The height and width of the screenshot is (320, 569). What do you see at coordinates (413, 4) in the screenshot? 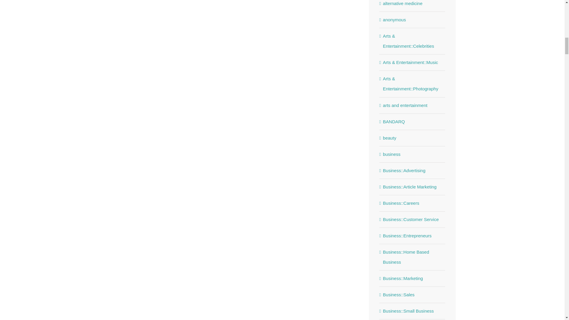
I see `alternative medicine` at bounding box center [413, 4].